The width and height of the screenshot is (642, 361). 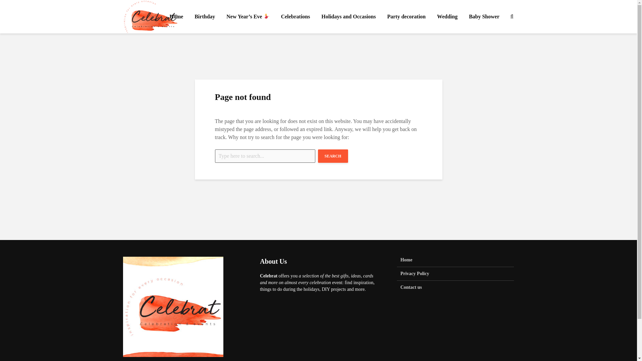 What do you see at coordinates (447, 17) in the screenshot?
I see `Wedding` at bounding box center [447, 17].